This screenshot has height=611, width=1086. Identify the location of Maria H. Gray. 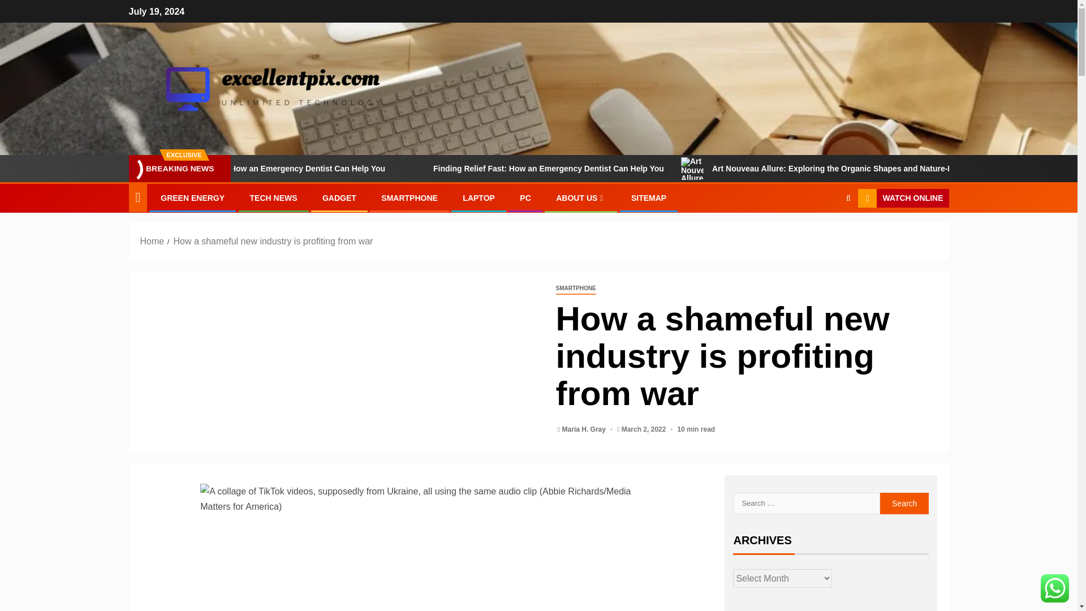
(585, 429).